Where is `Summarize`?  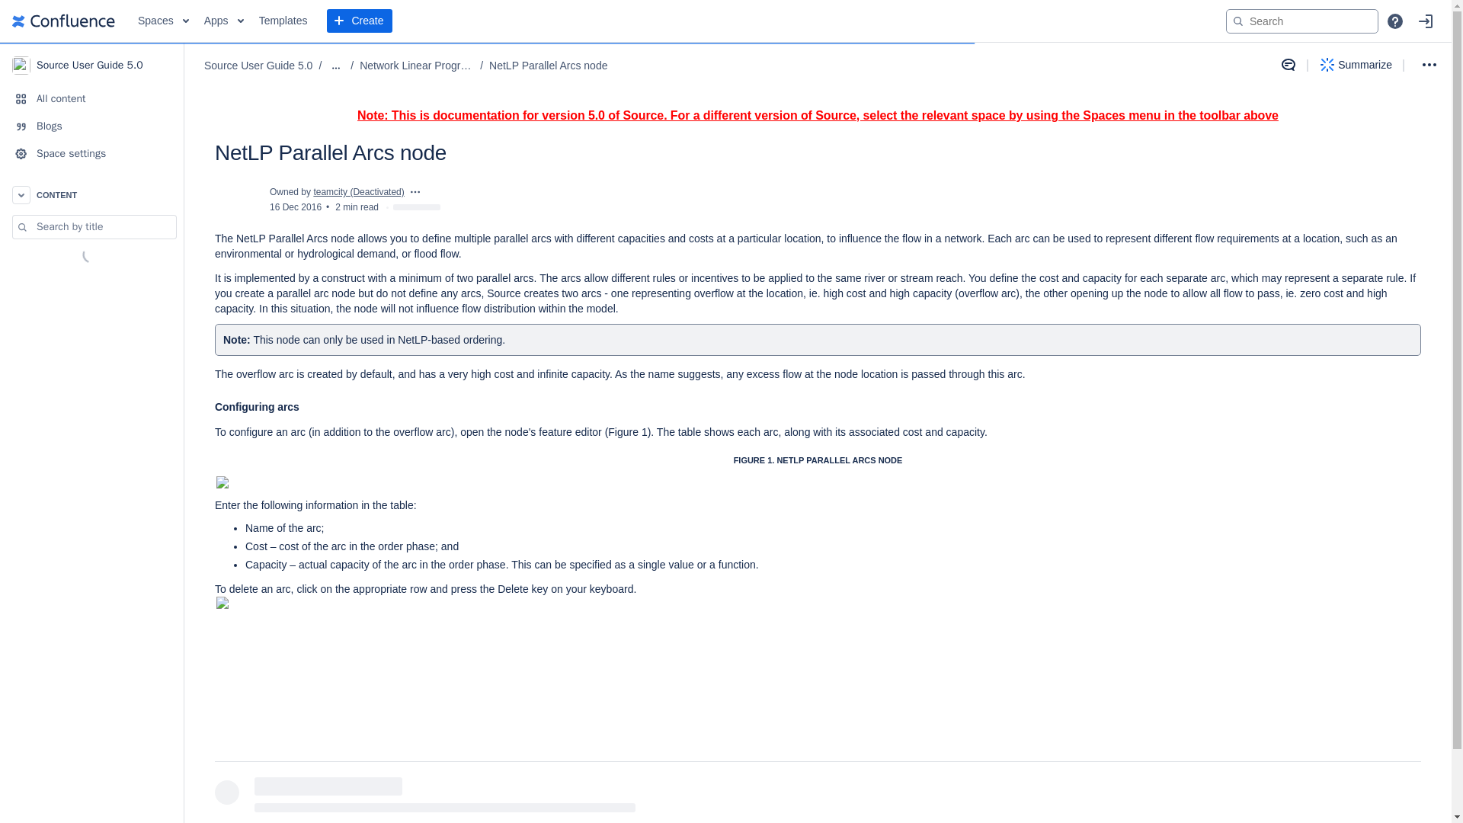 Summarize is located at coordinates (1356, 65).